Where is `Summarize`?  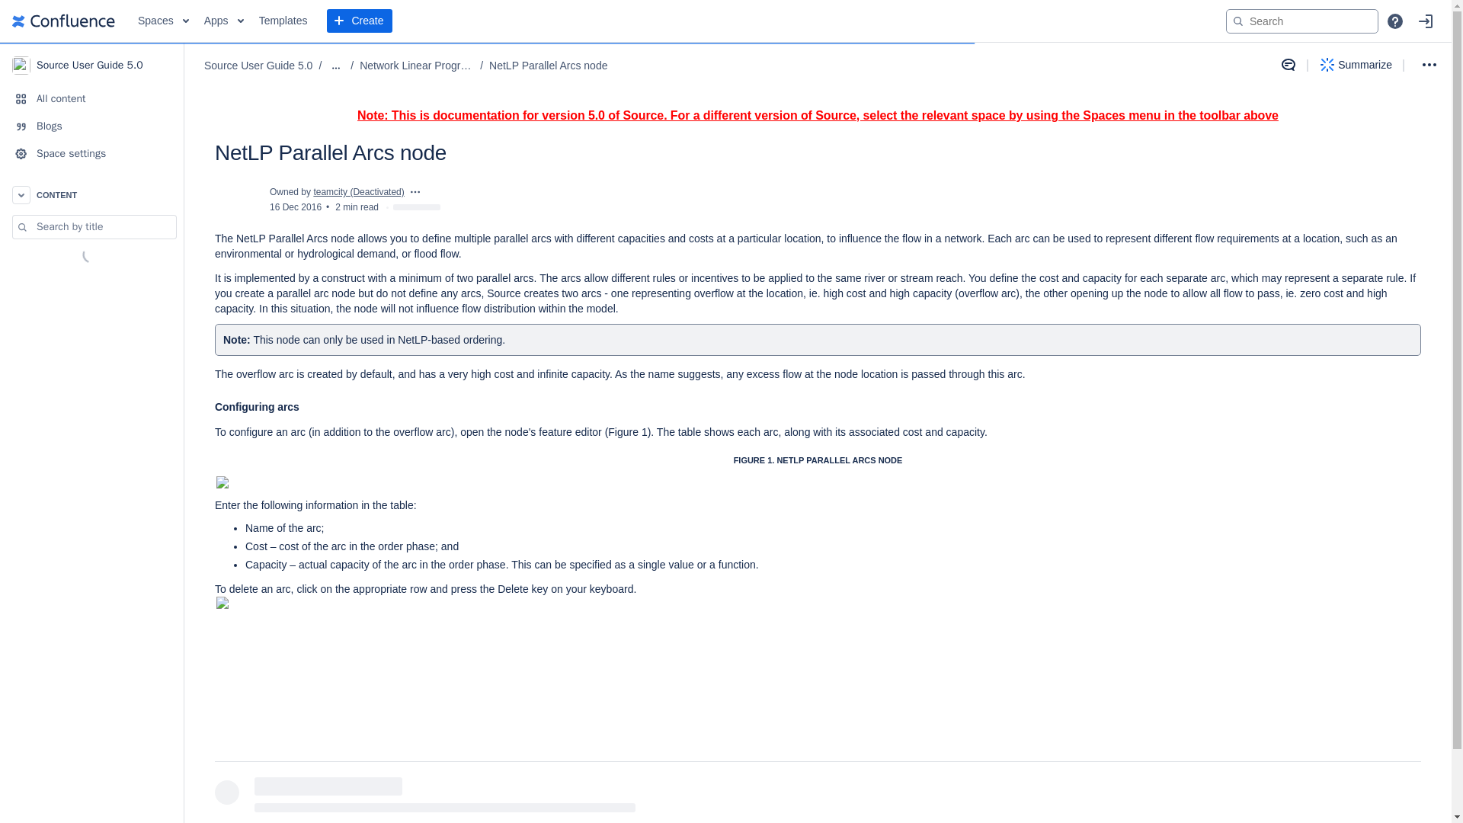 Summarize is located at coordinates (1356, 65).